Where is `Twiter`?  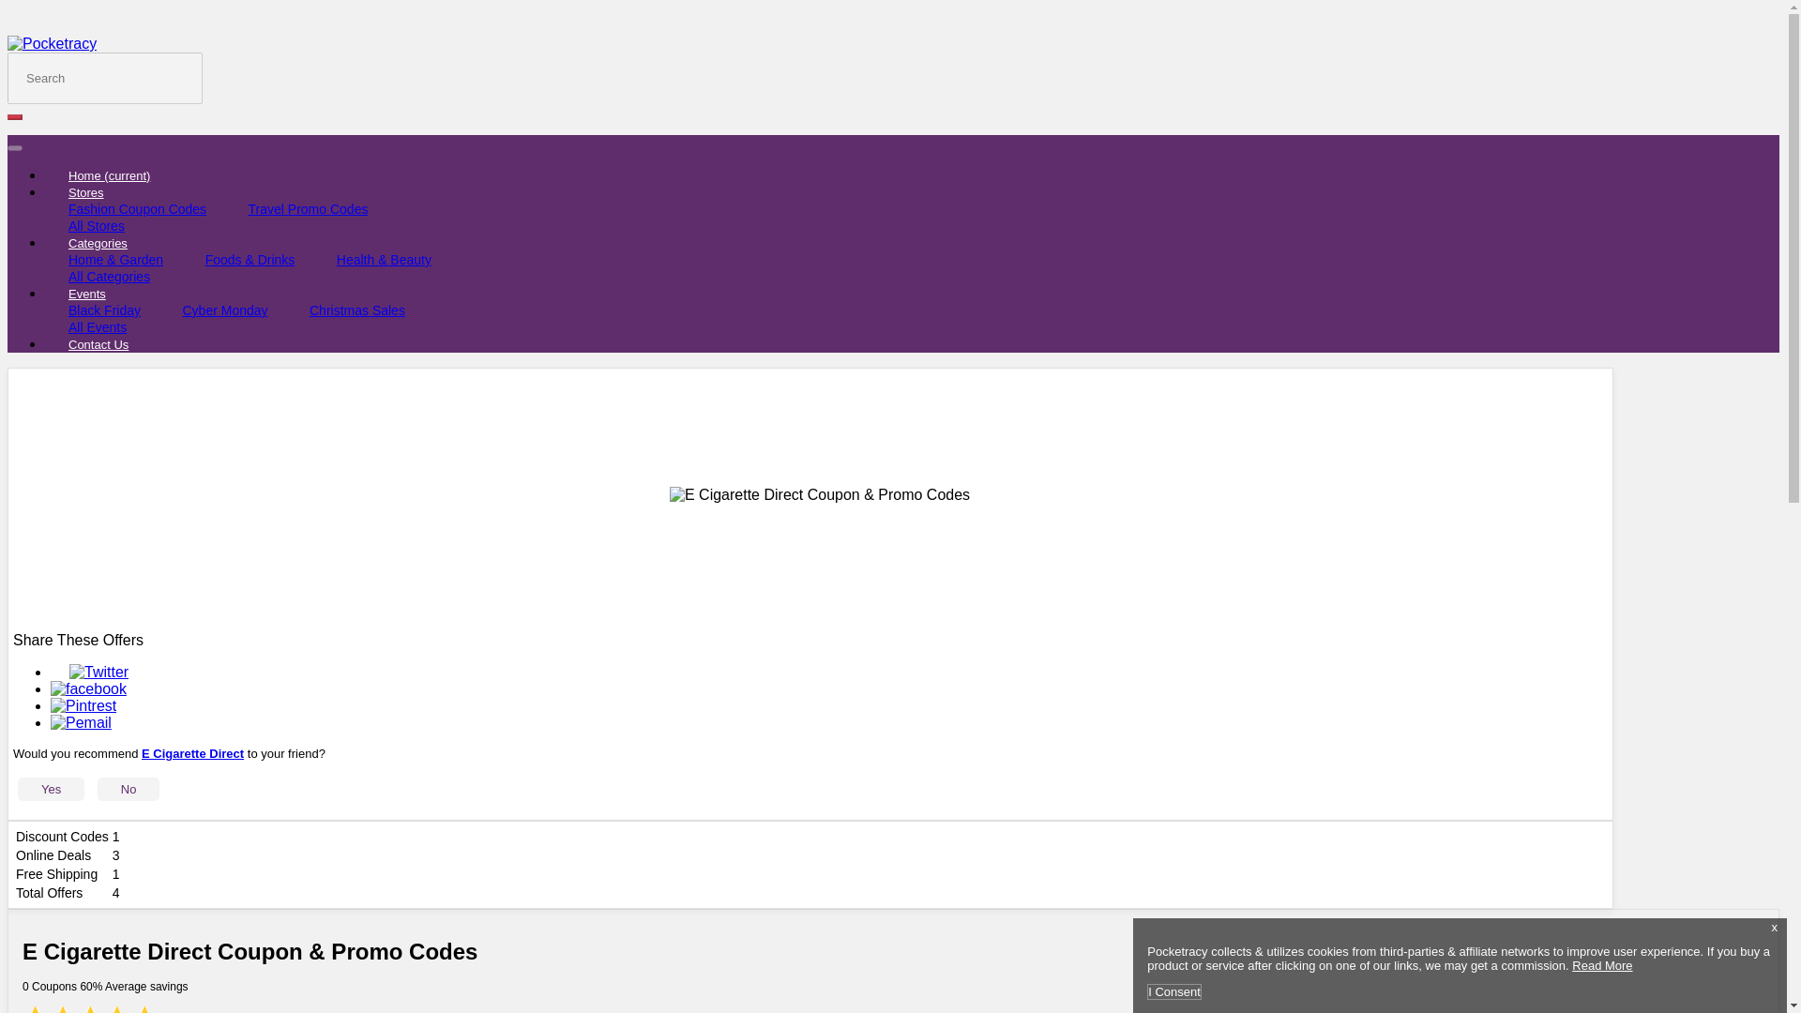 Twiter is located at coordinates (98, 672).